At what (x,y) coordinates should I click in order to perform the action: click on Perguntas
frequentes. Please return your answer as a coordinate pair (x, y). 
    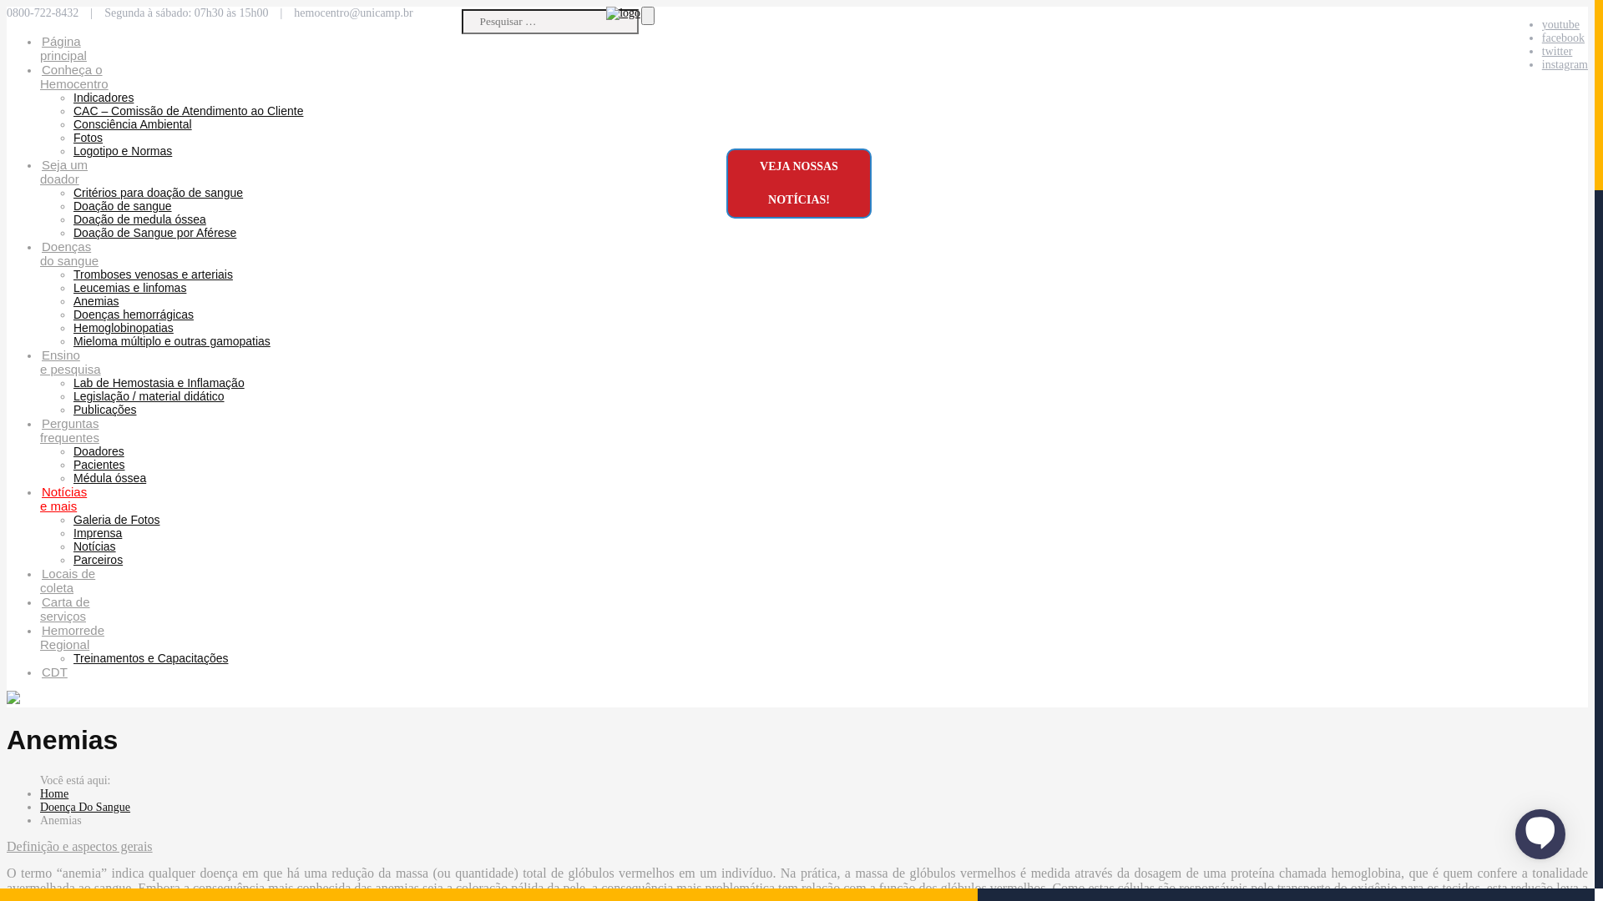
    Looking at the image, I should click on (70, 430).